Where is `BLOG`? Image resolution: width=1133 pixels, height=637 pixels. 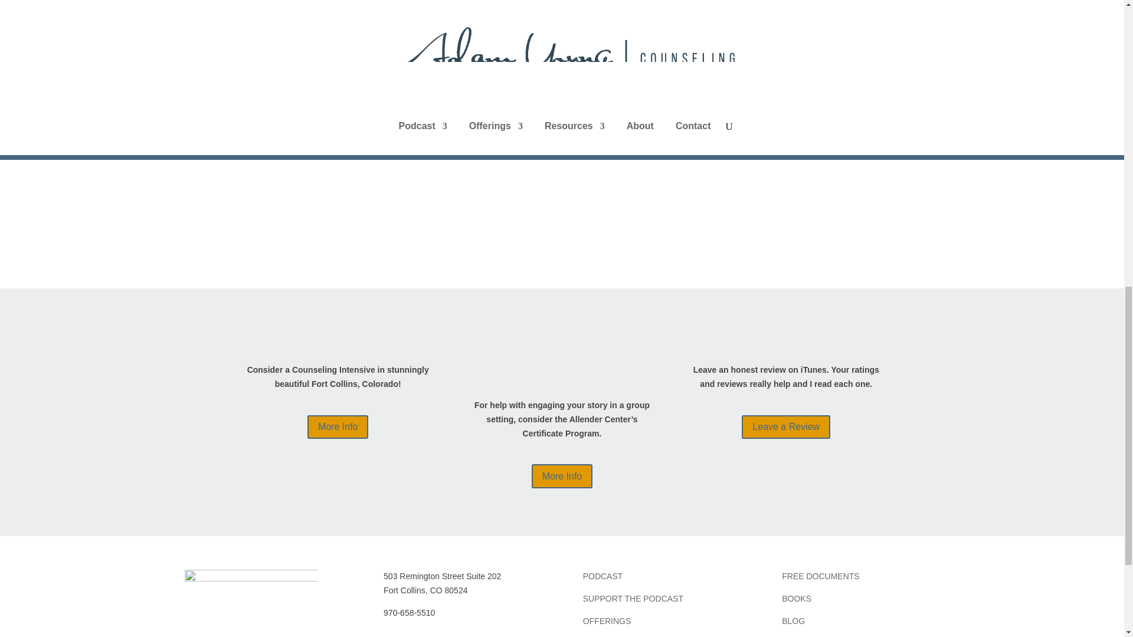 BLOG is located at coordinates (793, 620).